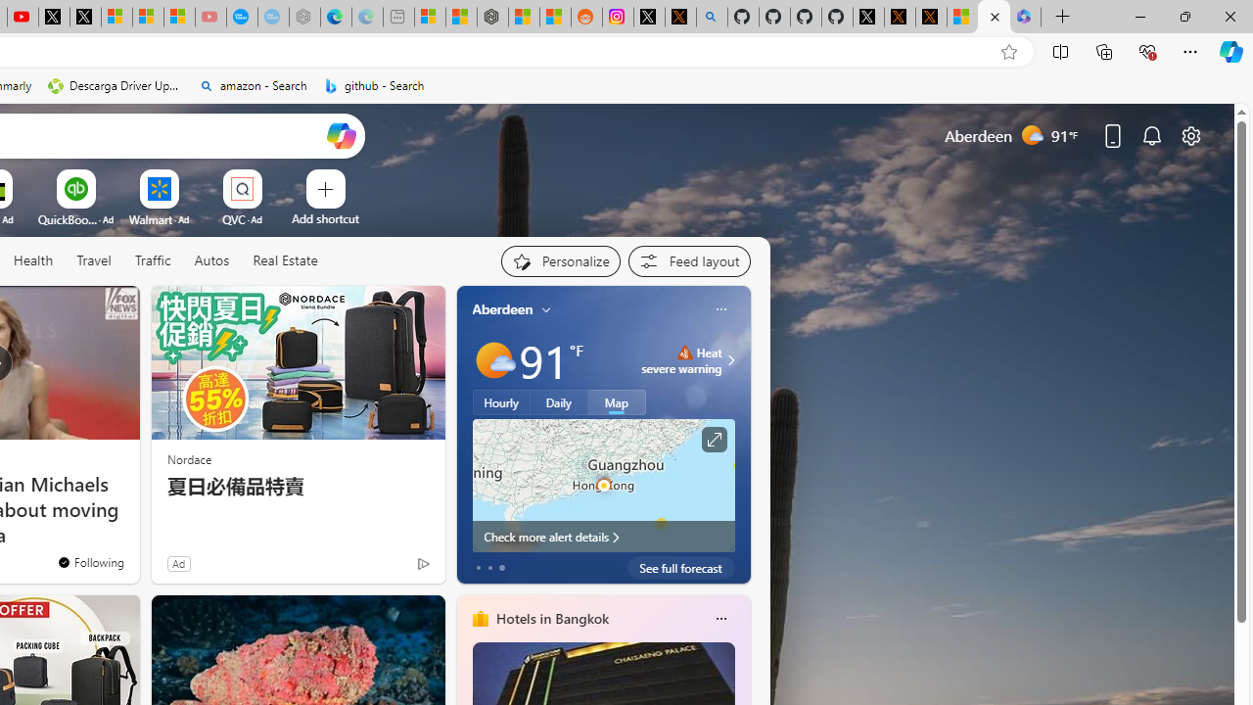 Image resolution: width=1253 pixels, height=705 pixels. Describe the element at coordinates (90, 561) in the screenshot. I see `You're following FOX News` at that location.